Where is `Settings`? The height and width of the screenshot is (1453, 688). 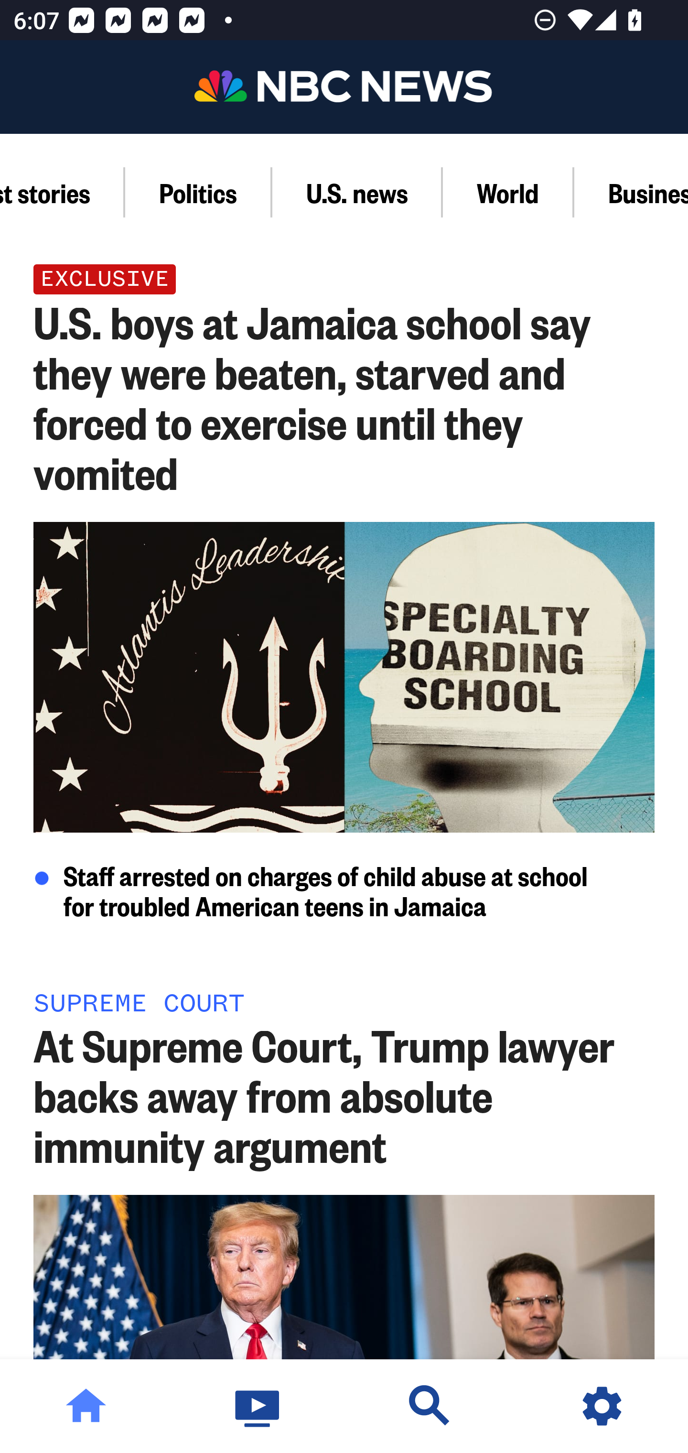 Settings is located at coordinates (602, 1406).